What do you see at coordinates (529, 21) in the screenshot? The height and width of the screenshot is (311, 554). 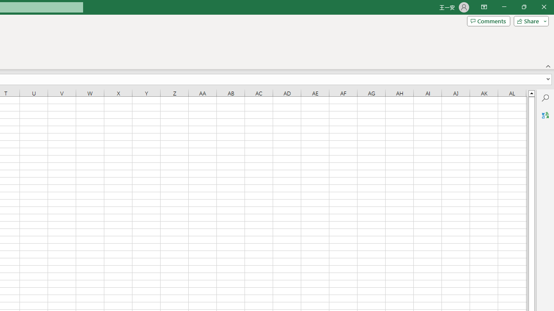 I see `Share` at bounding box center [529, 21].